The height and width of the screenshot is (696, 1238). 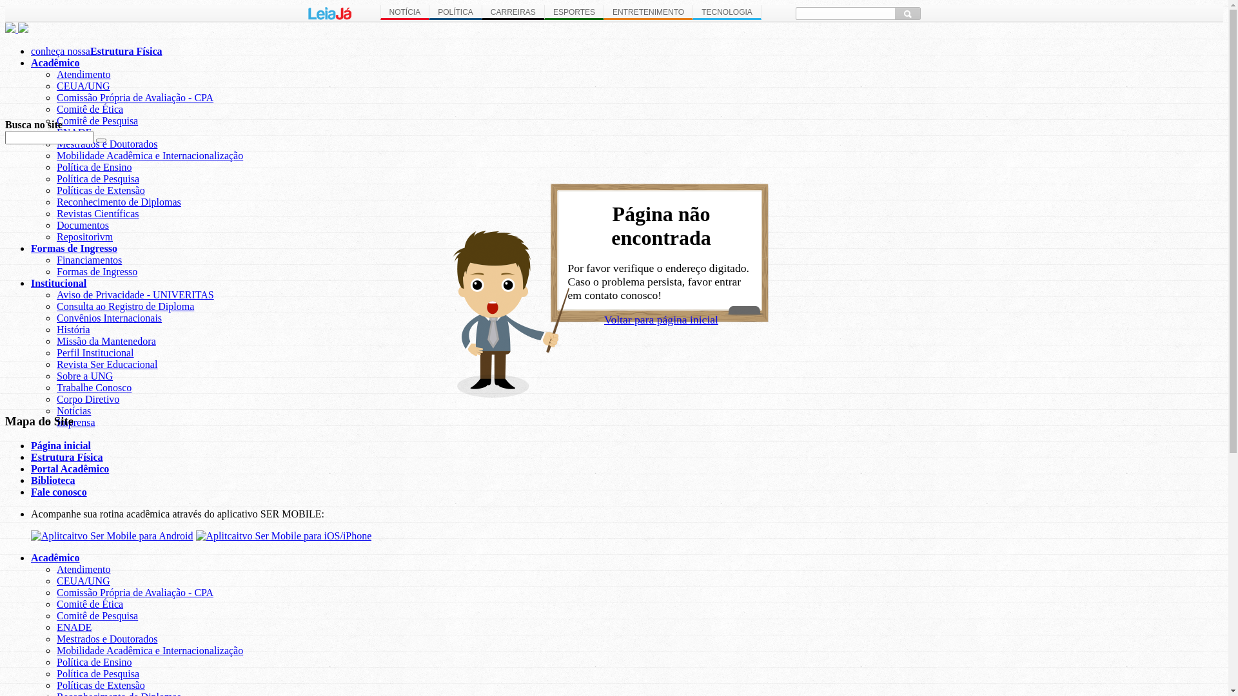 I want to click on Fale conosco, so click(x=59, y=492).